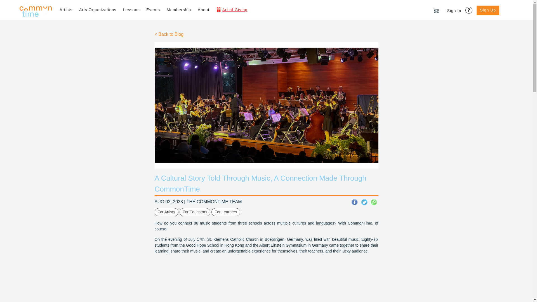 Image resolution: width=537 pixels, height=302 pixels. I want to click on For Artists, so click(166, 212).